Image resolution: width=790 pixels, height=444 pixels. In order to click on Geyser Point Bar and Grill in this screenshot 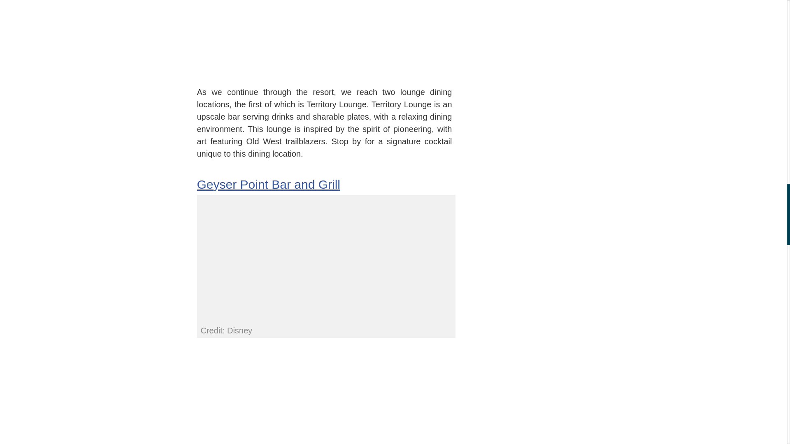, I will do `click(268, 184)`.